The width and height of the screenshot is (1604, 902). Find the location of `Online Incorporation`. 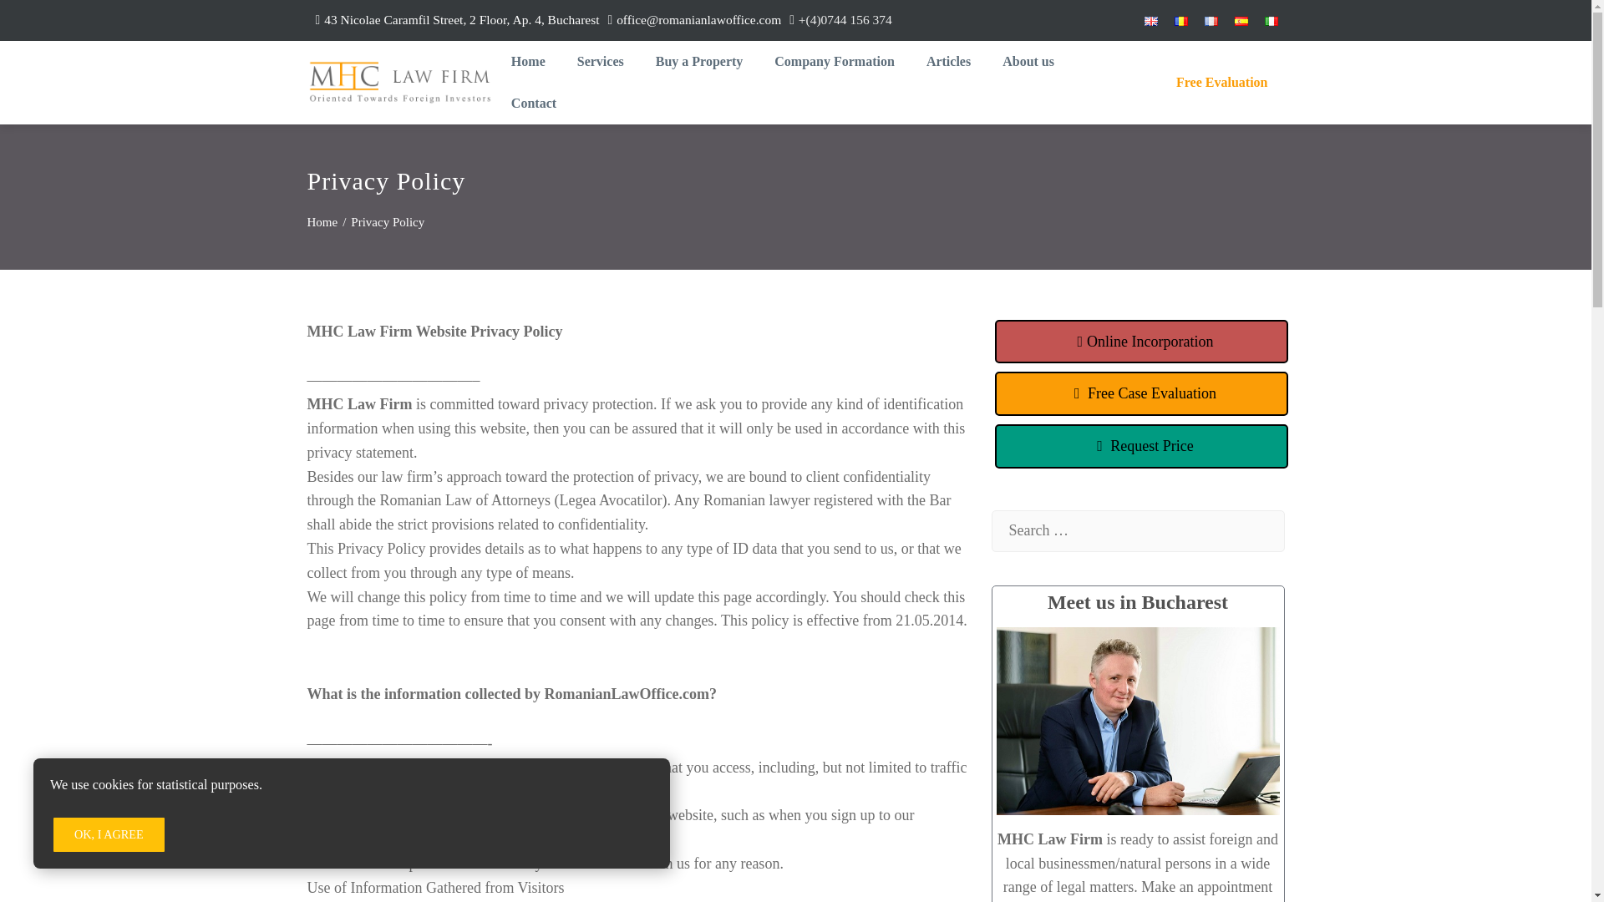

Online Incorporation is located at coordinates (1141, 342).